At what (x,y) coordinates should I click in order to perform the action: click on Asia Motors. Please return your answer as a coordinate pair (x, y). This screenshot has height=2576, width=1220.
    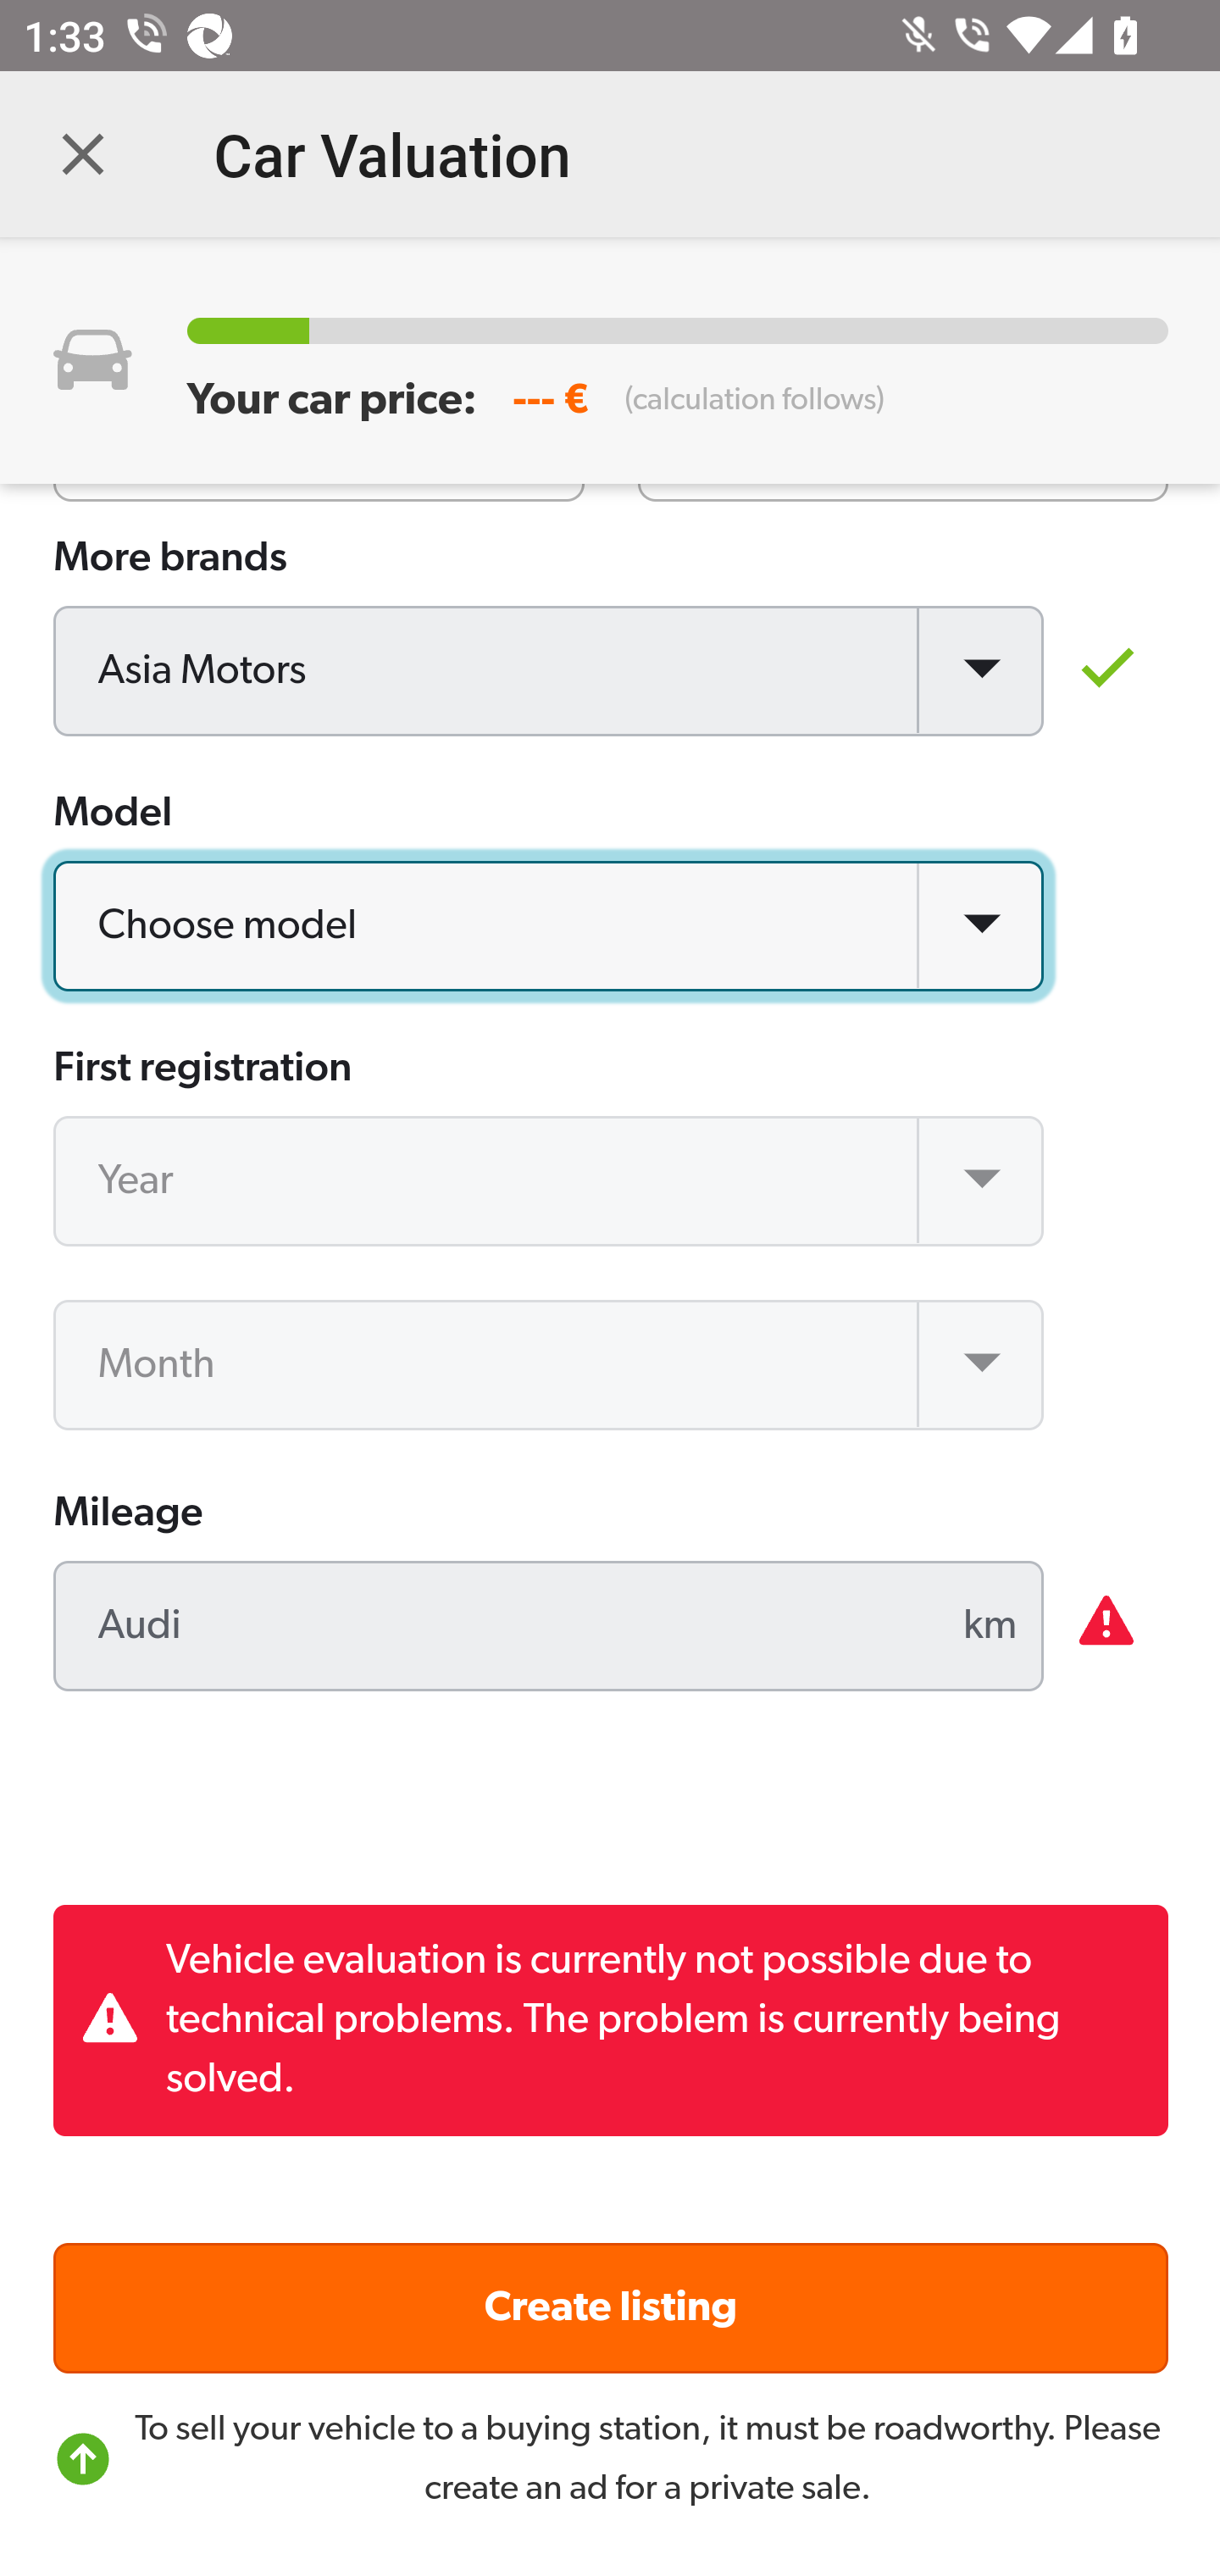
    Looking at the image, I should click on (550, 673).